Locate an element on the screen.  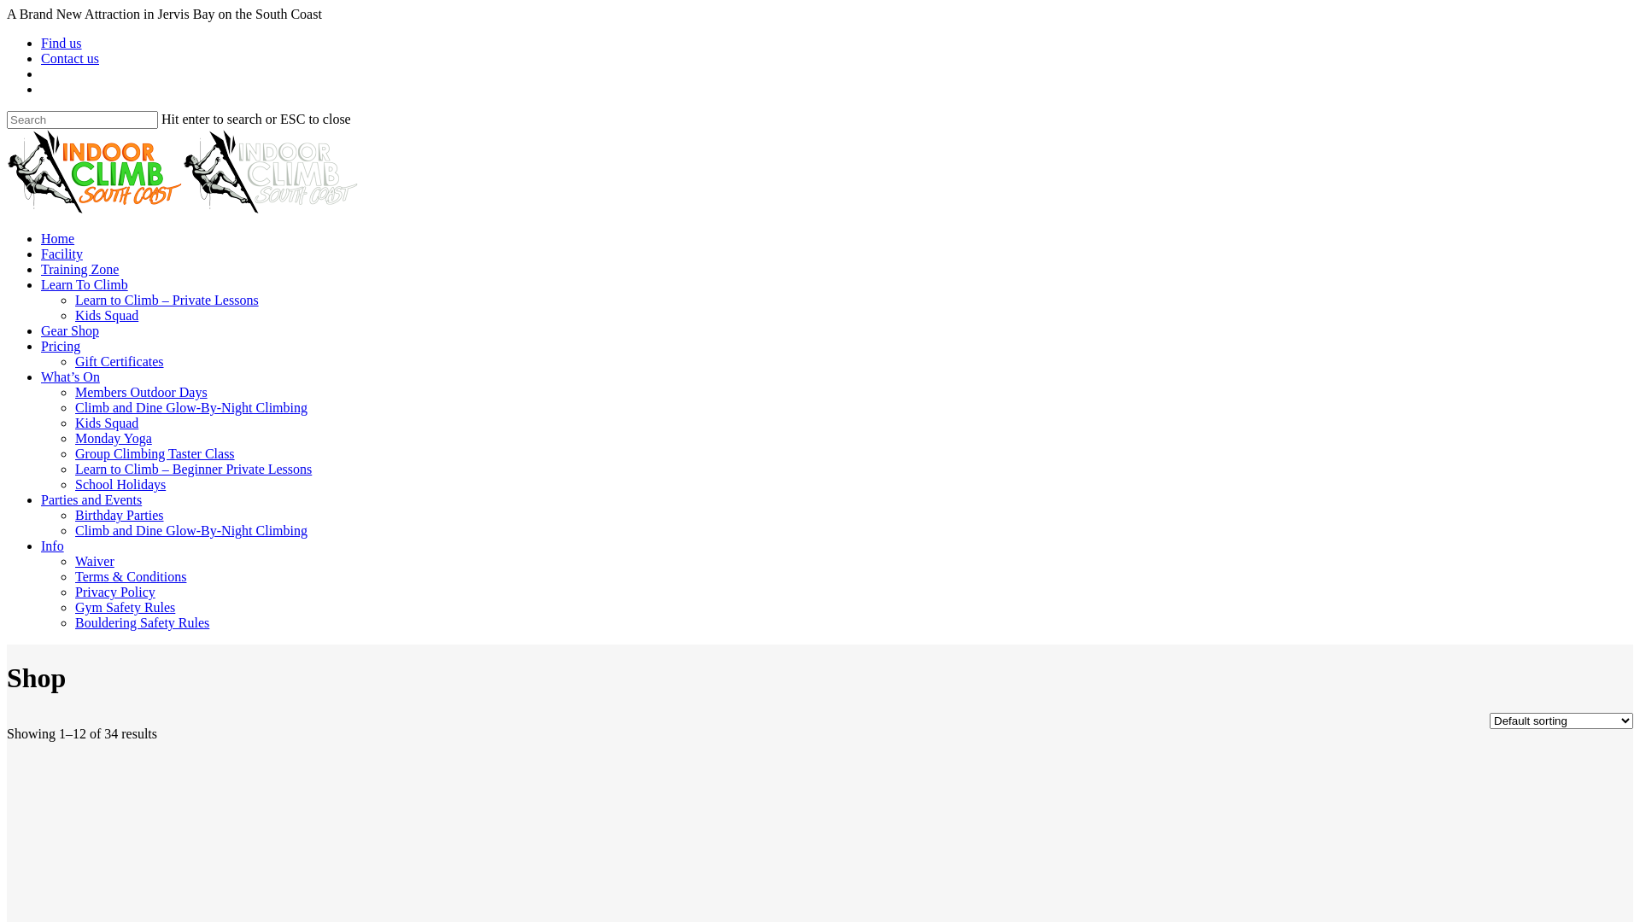
School Holidays is located at coordinates (120, 485).